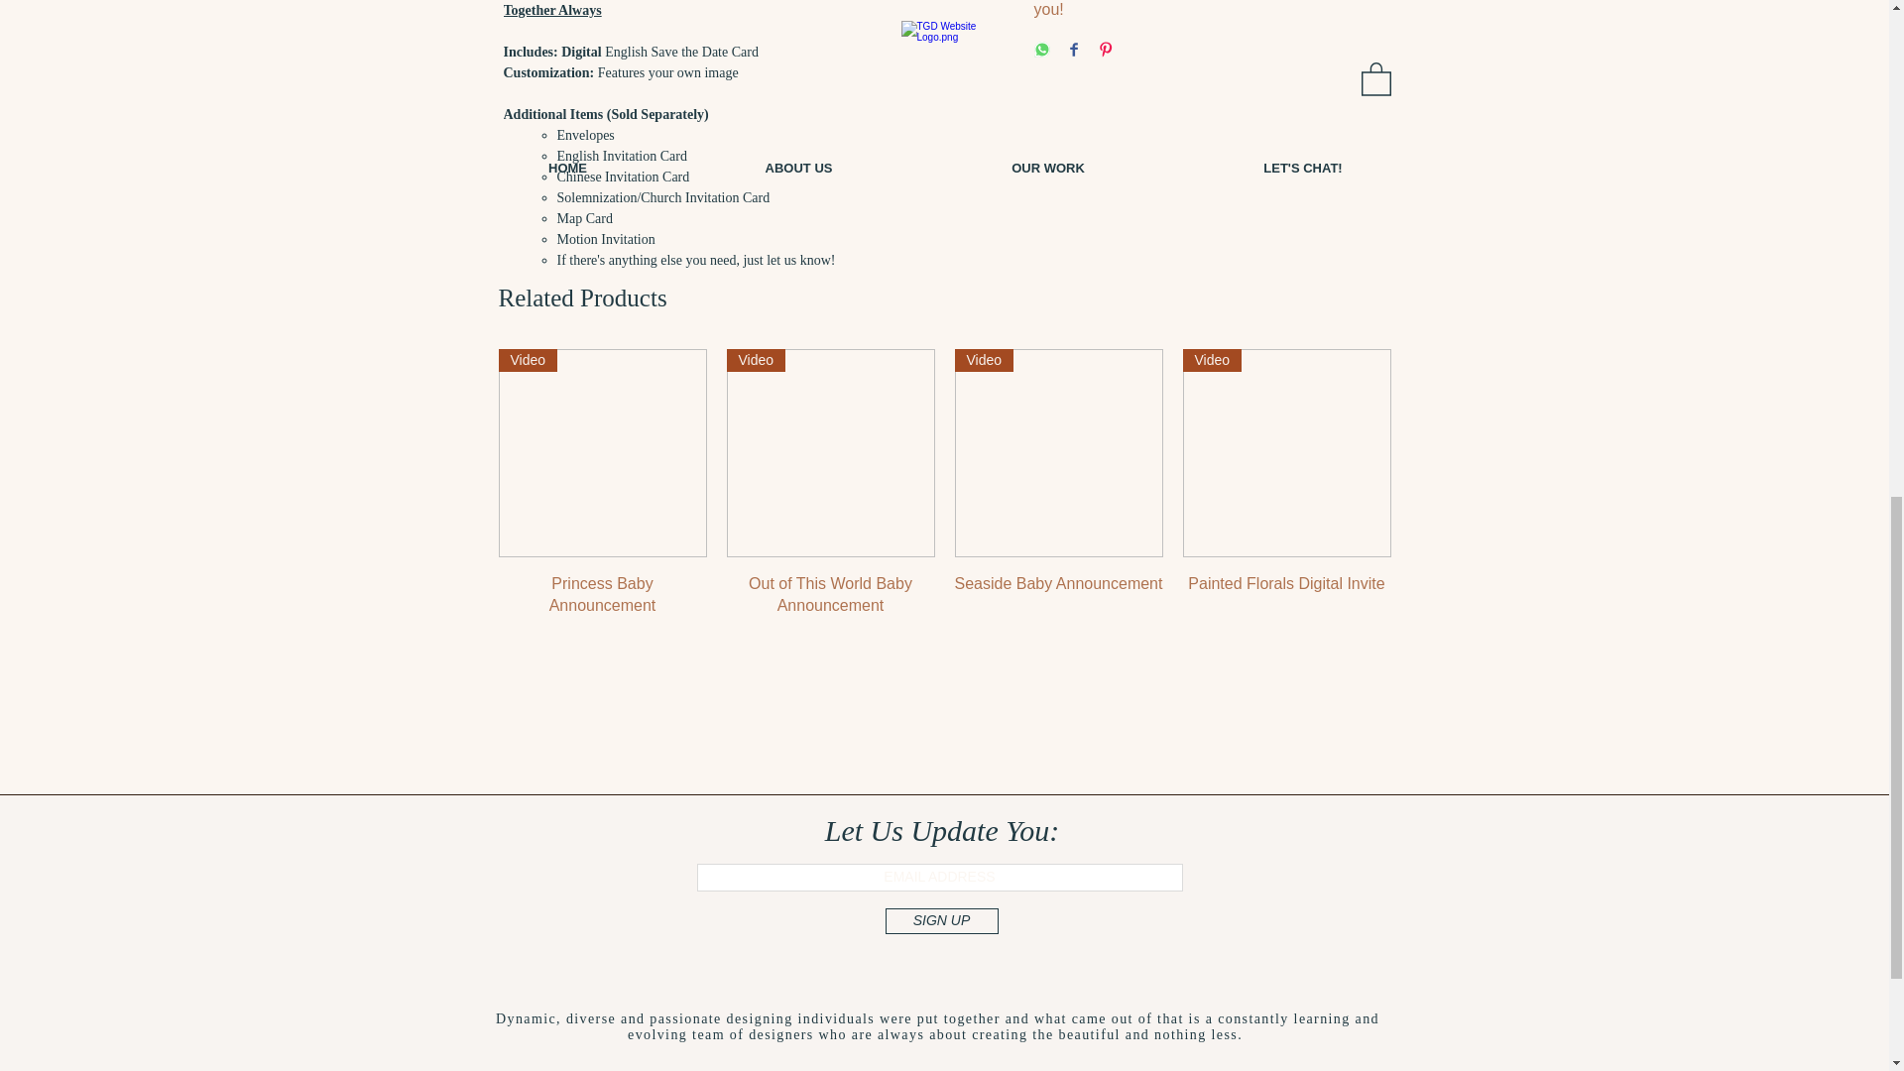  I want to click on Video, so click(601, 452).